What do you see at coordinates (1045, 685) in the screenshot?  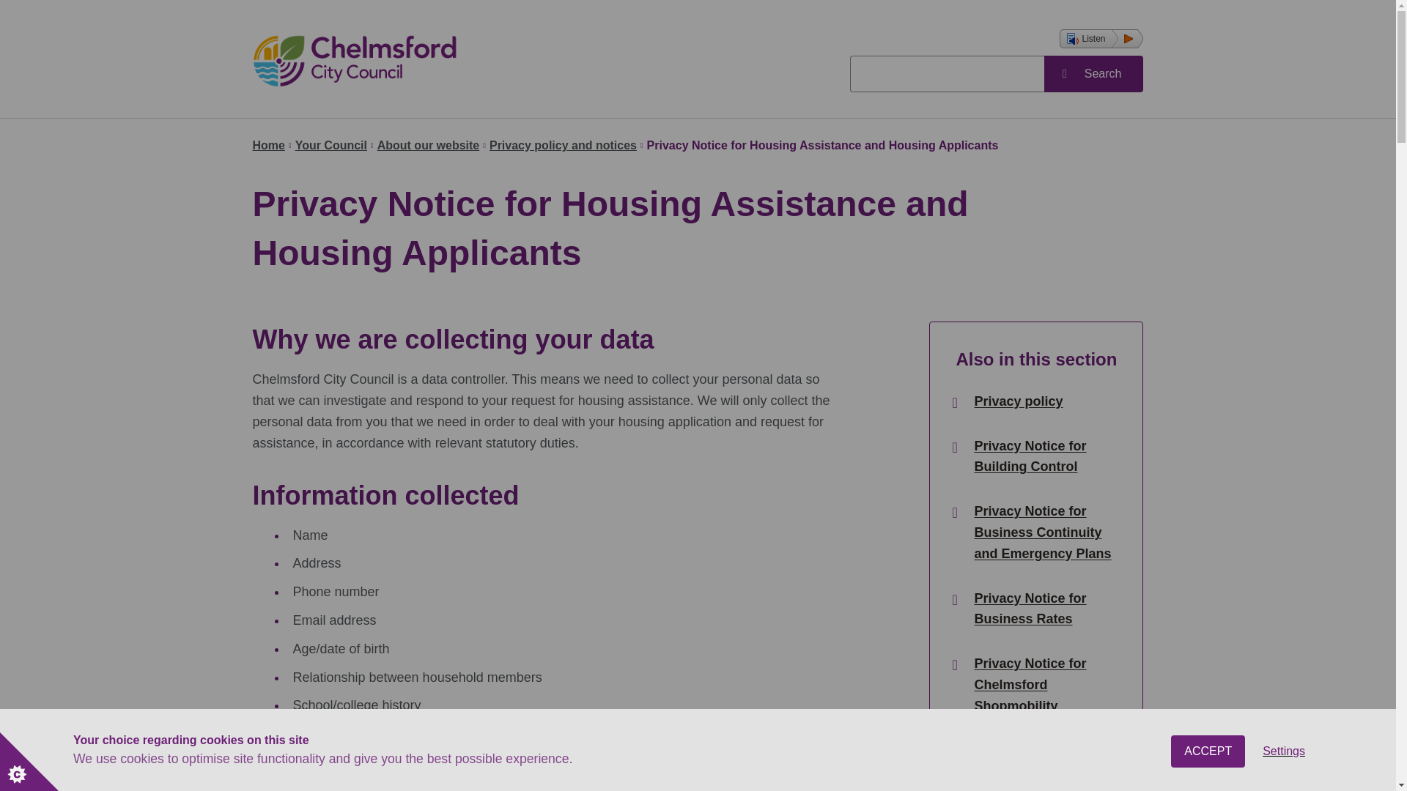 I see `Privacy Notice for Chelmsford Shopmobility` at bounding box center [1045, 685].